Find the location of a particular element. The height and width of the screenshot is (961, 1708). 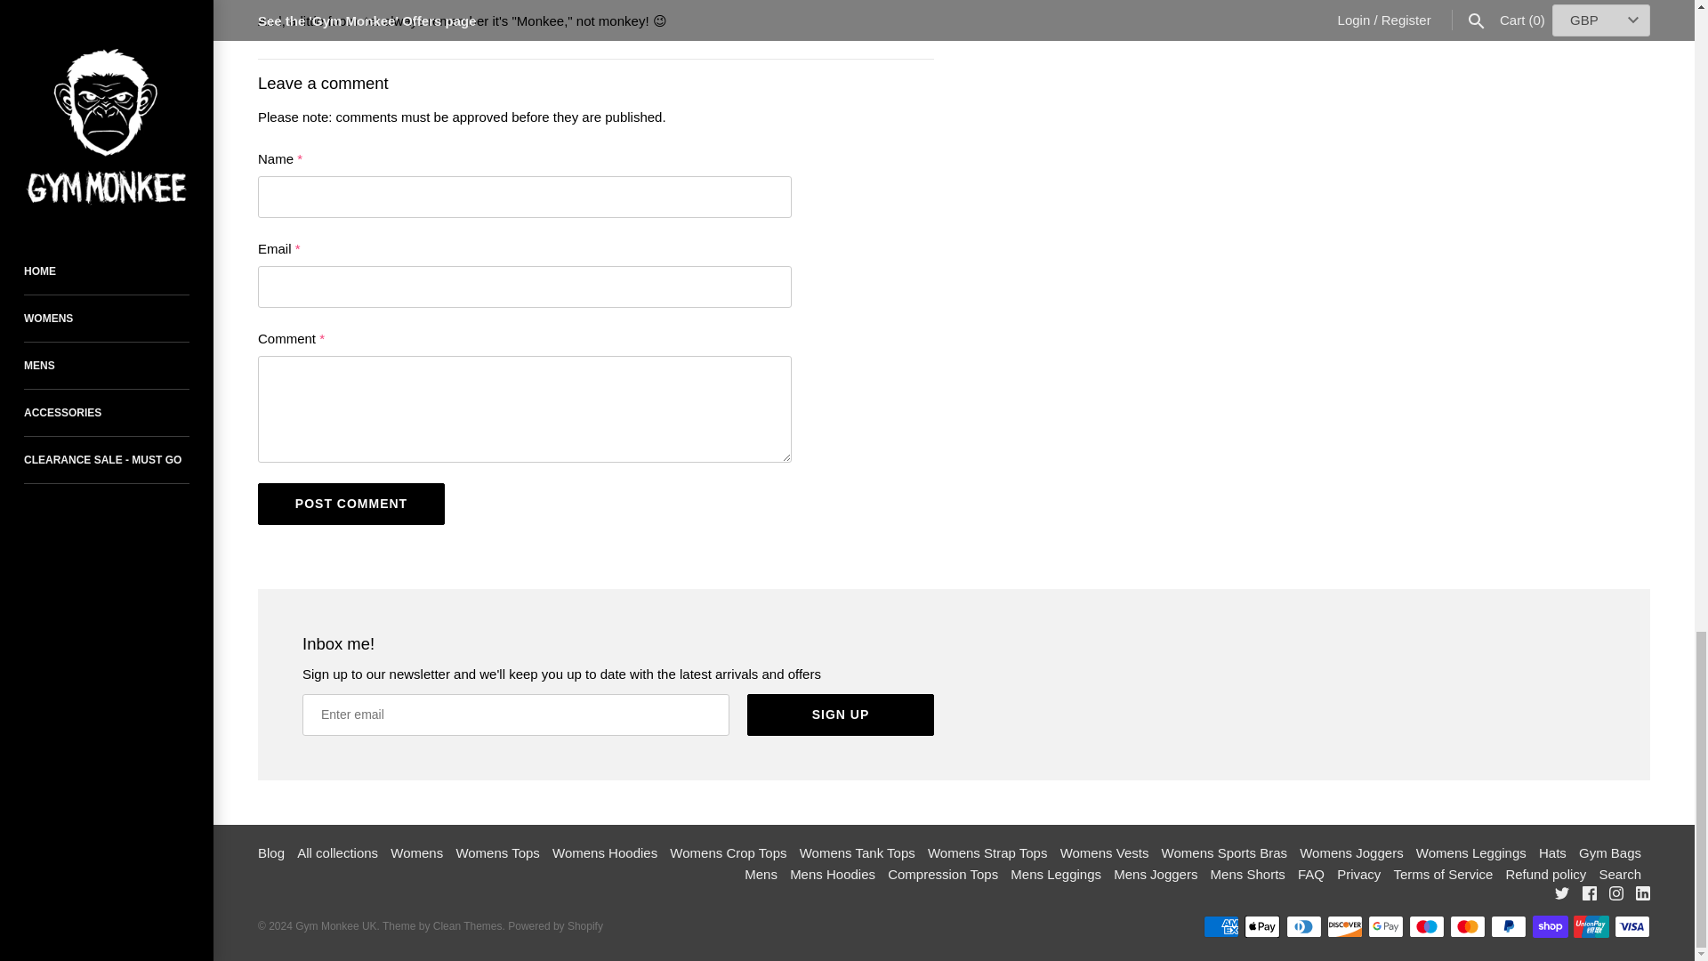

Instagram is located at coordinates (1615, 892).